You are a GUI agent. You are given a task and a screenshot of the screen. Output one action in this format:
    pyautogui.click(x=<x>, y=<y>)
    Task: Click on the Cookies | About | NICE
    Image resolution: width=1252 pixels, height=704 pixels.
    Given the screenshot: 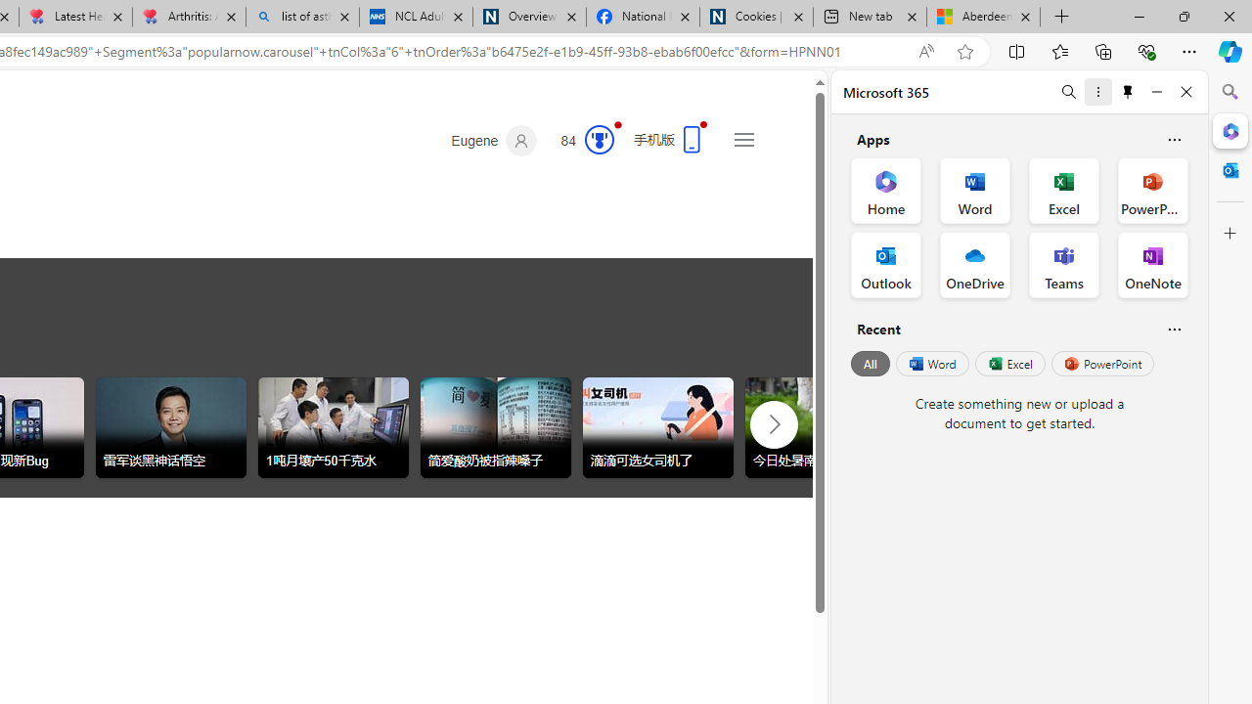 What is the action you would take?
    pyautogui.click(x=755, y=18)
    